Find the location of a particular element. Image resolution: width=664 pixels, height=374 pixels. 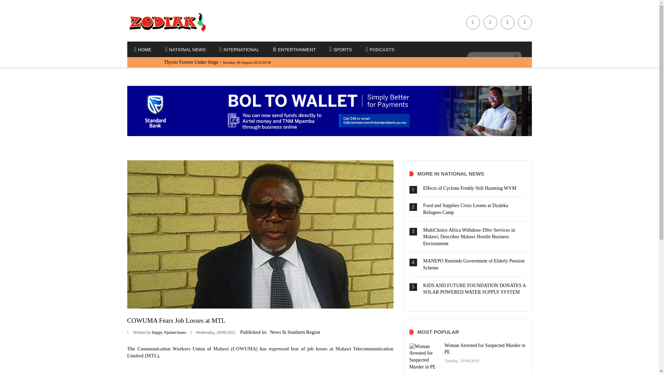

PODCASTS is located at coordinates (380, 50).